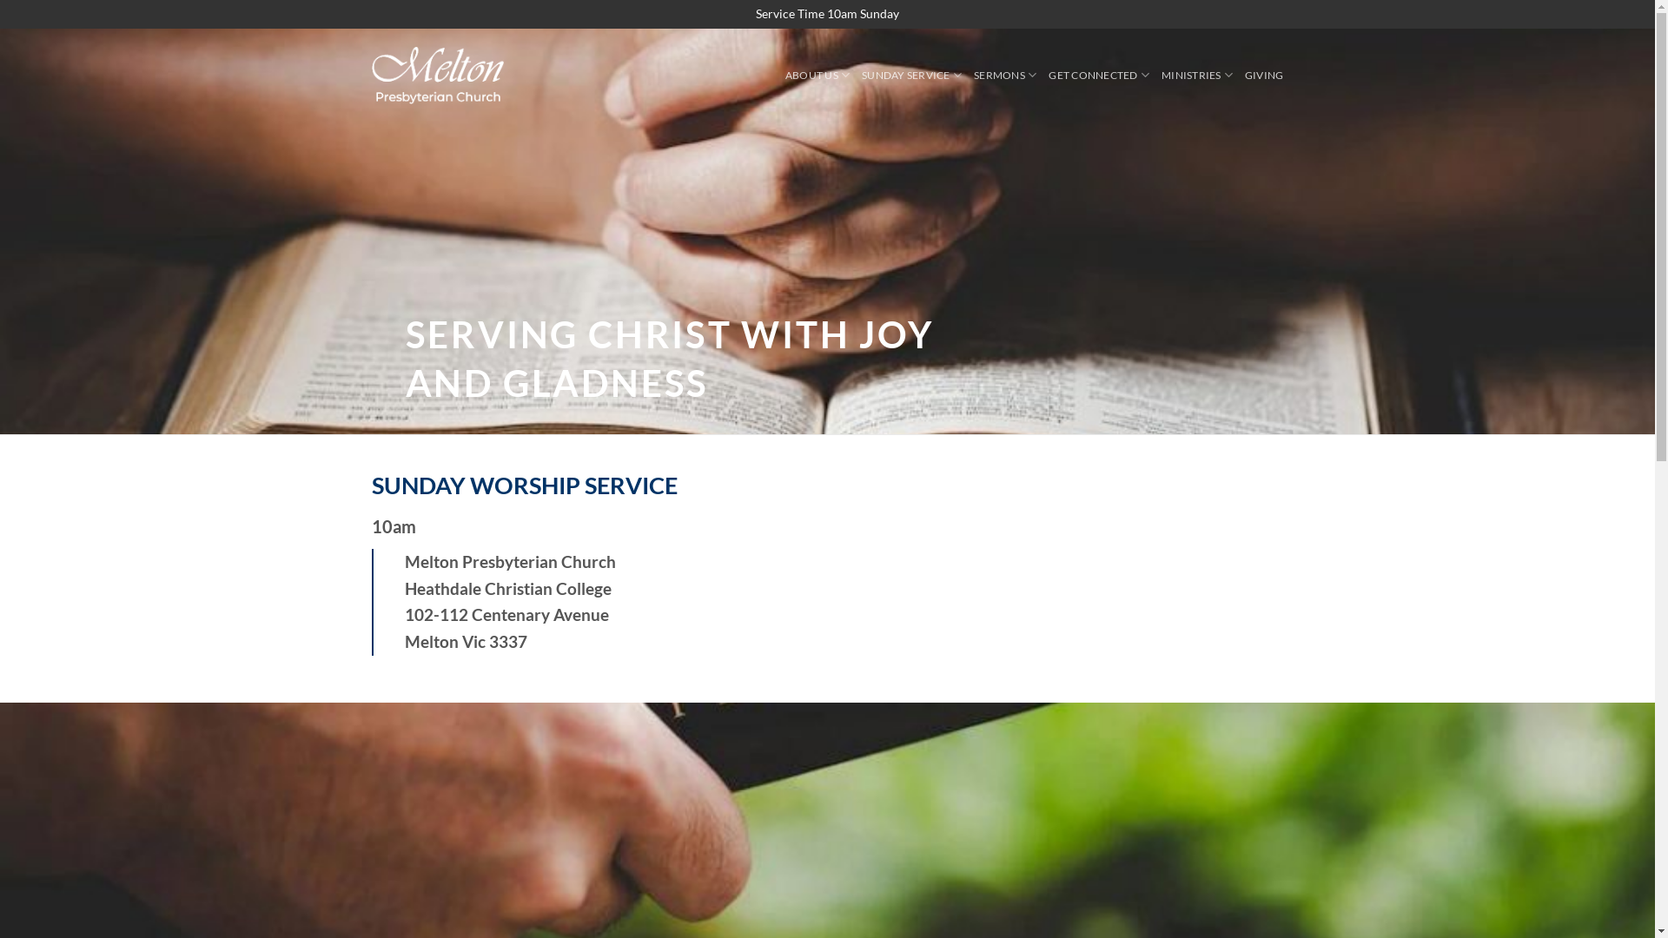 The width and height of the screenshot is (1668, 938). I want to click on GET CONNECTED, so click(1099, 76).